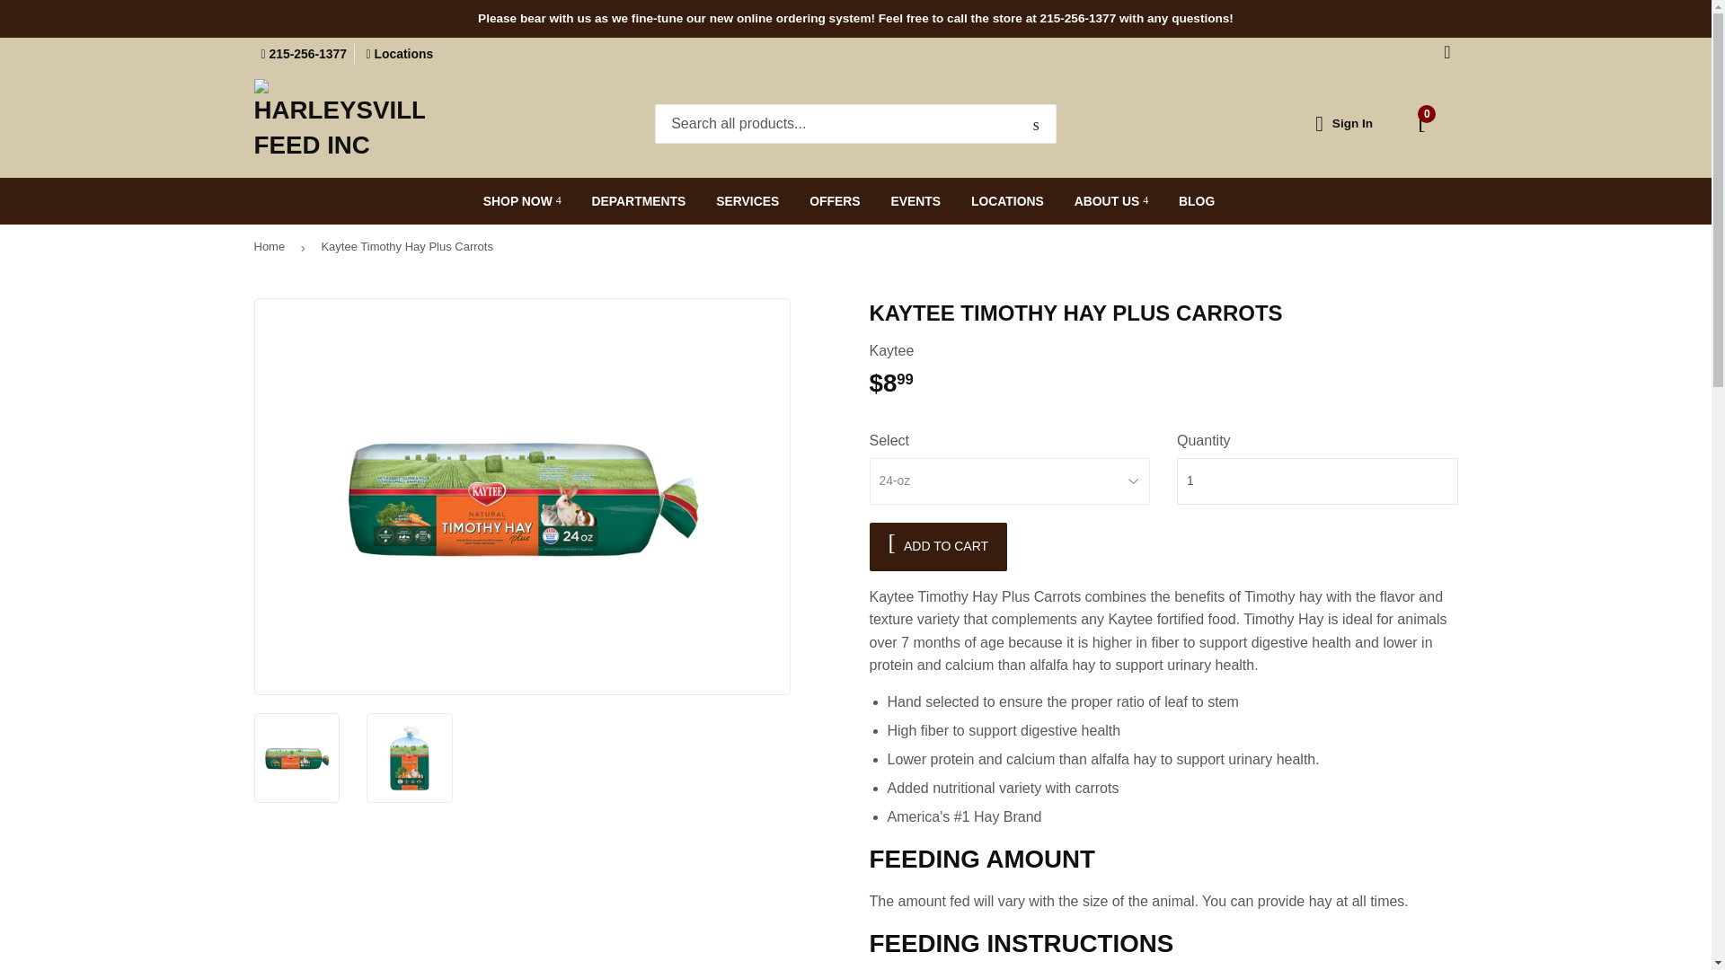  What do you see at coordinates (1423, 124) in the screenshot?
I see `0` at bounding box center [1423, 124].